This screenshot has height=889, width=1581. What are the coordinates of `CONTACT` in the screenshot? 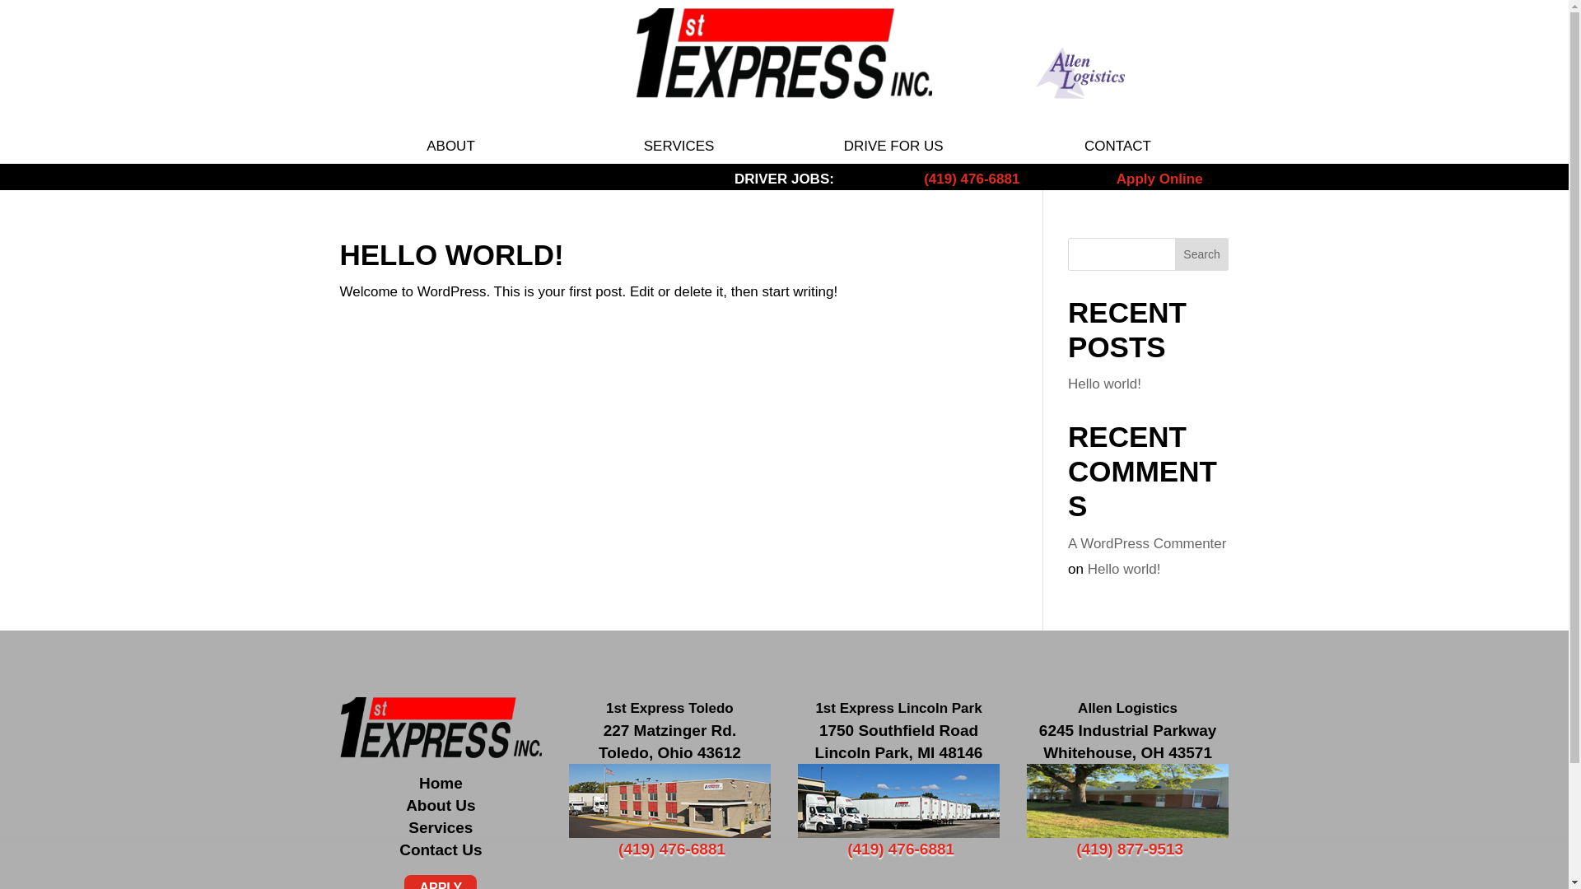 It's located at (1118, 146).